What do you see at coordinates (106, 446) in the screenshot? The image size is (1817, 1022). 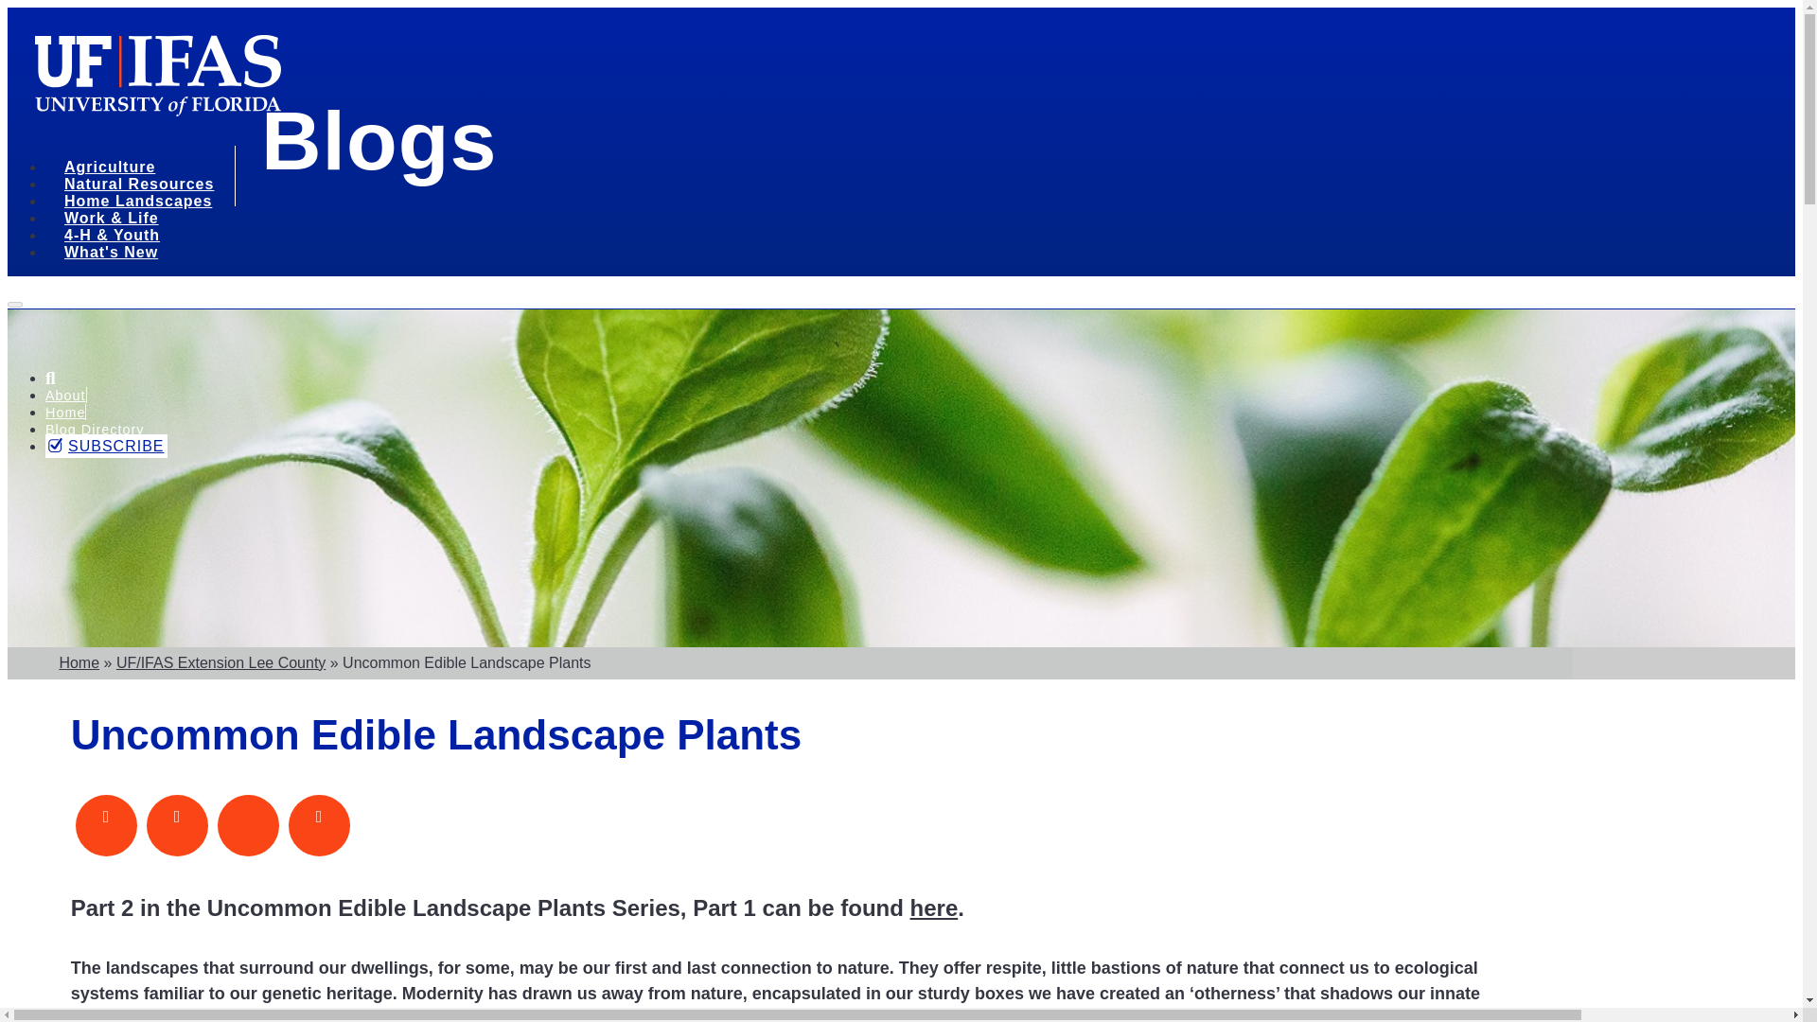 I see `SUBSCRIBE` at bounding box center [106, 446].